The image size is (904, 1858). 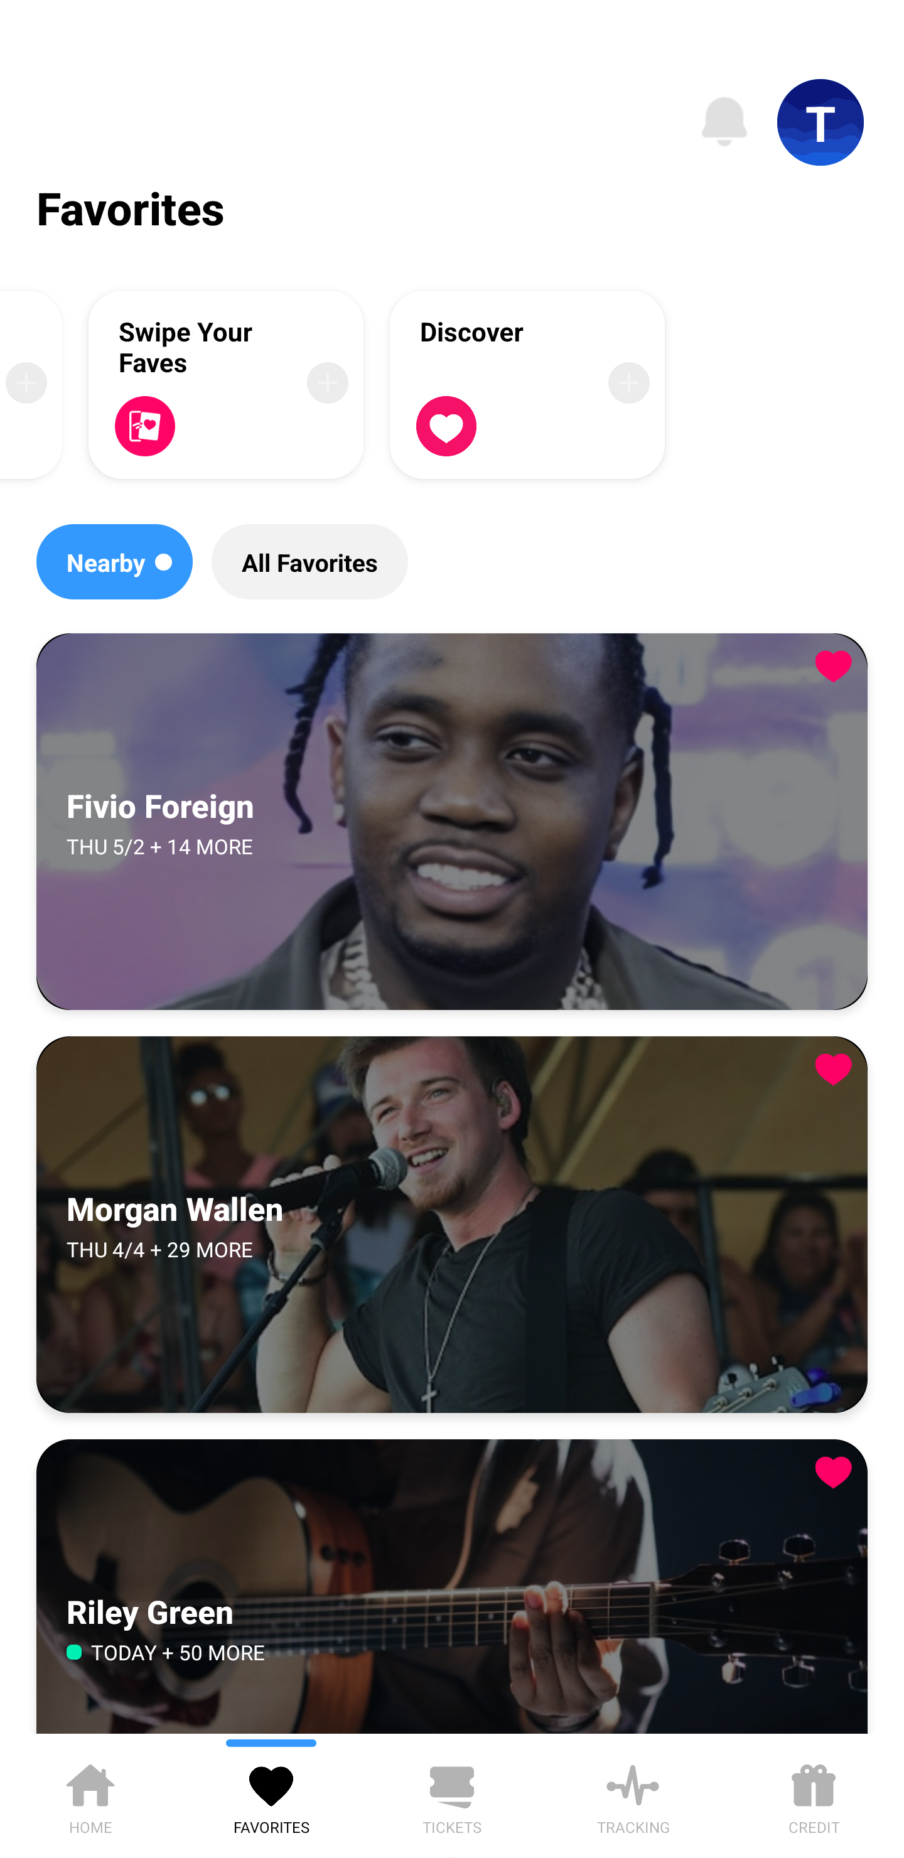 I want to click on FAVORITES, so click(x=271, y=1795).